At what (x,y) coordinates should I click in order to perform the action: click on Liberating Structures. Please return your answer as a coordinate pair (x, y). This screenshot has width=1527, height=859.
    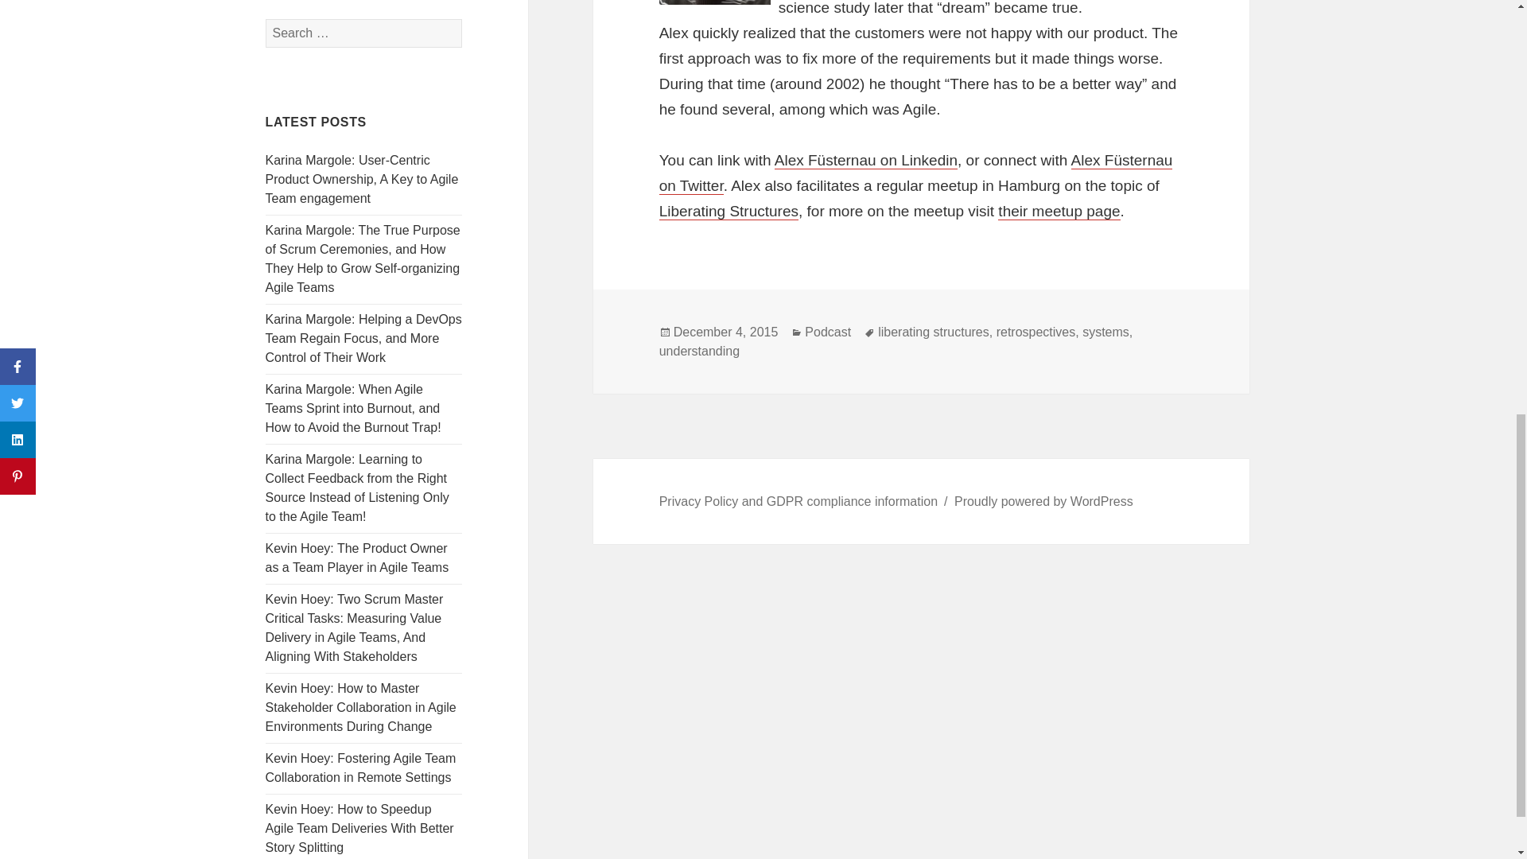
    Looking at the image, I should click on (729, 211).